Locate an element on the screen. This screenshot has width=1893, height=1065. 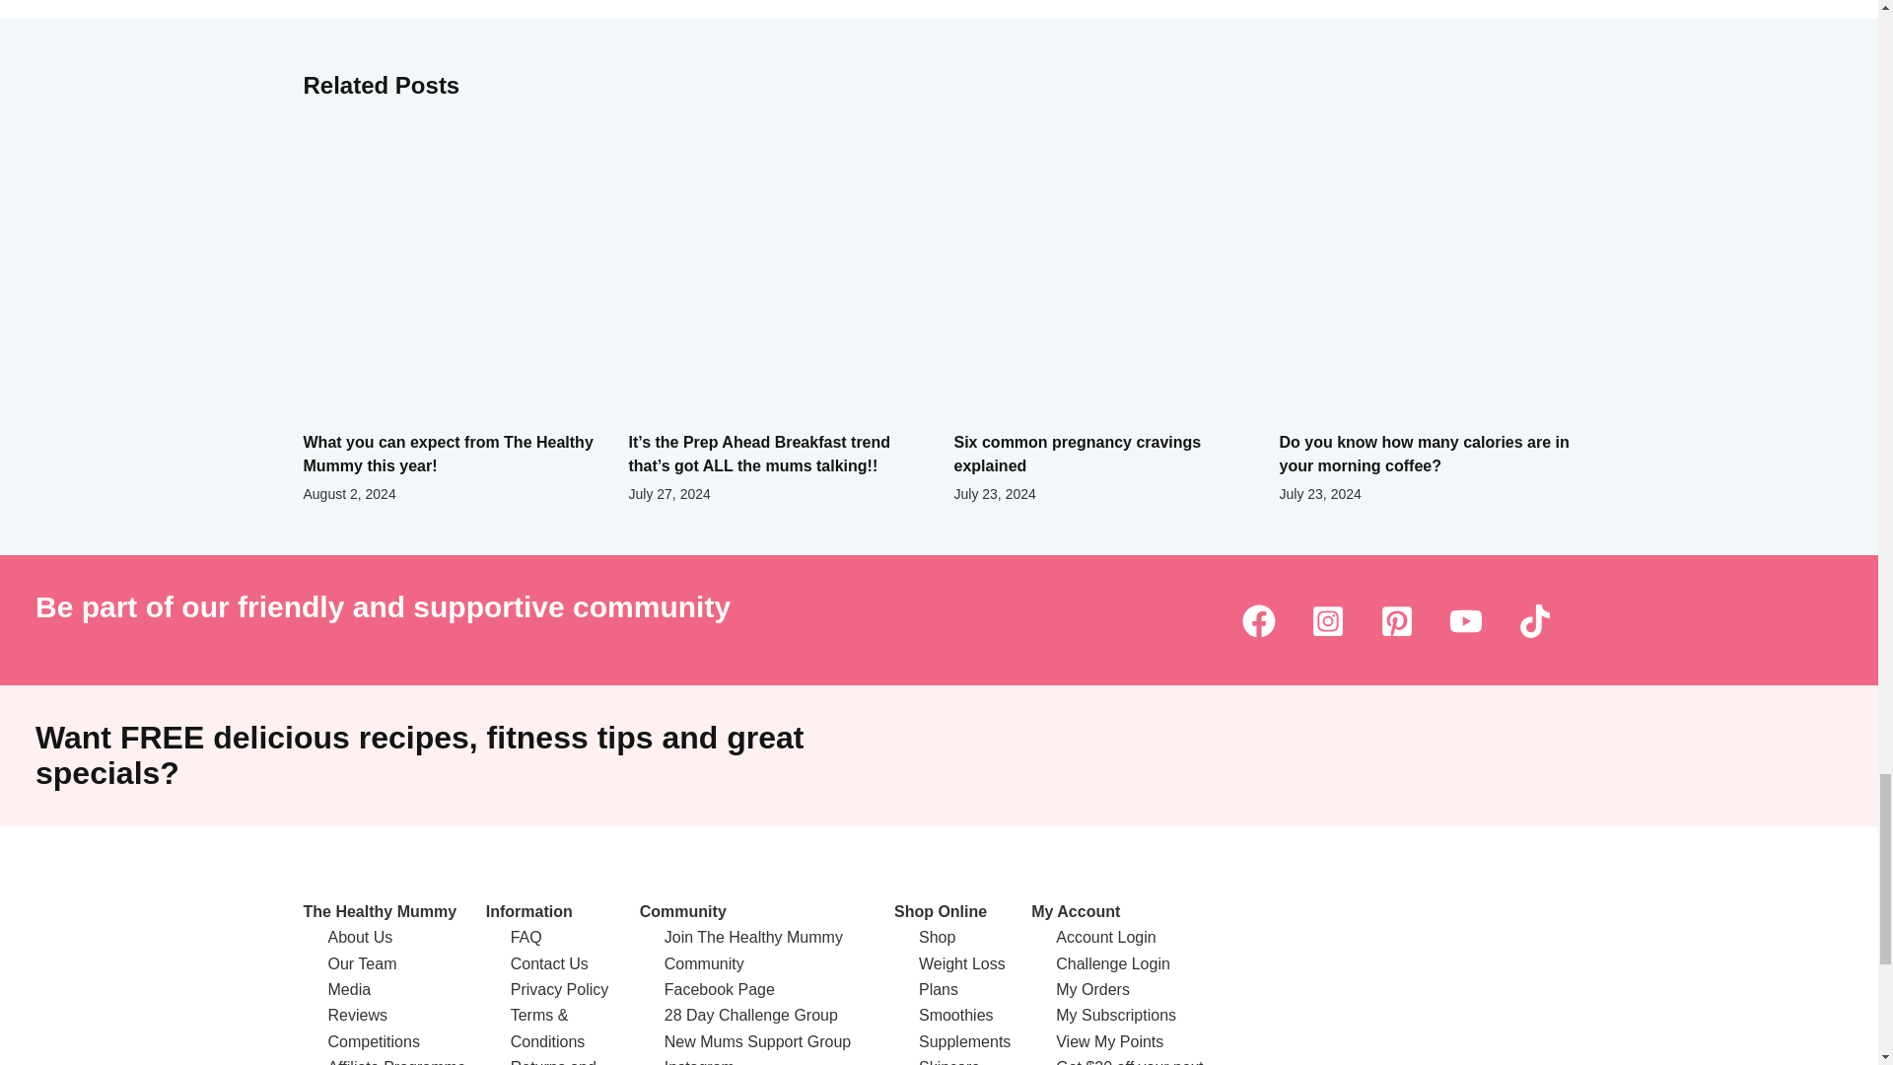
Pinterest is located at coordinates (1396, 620).